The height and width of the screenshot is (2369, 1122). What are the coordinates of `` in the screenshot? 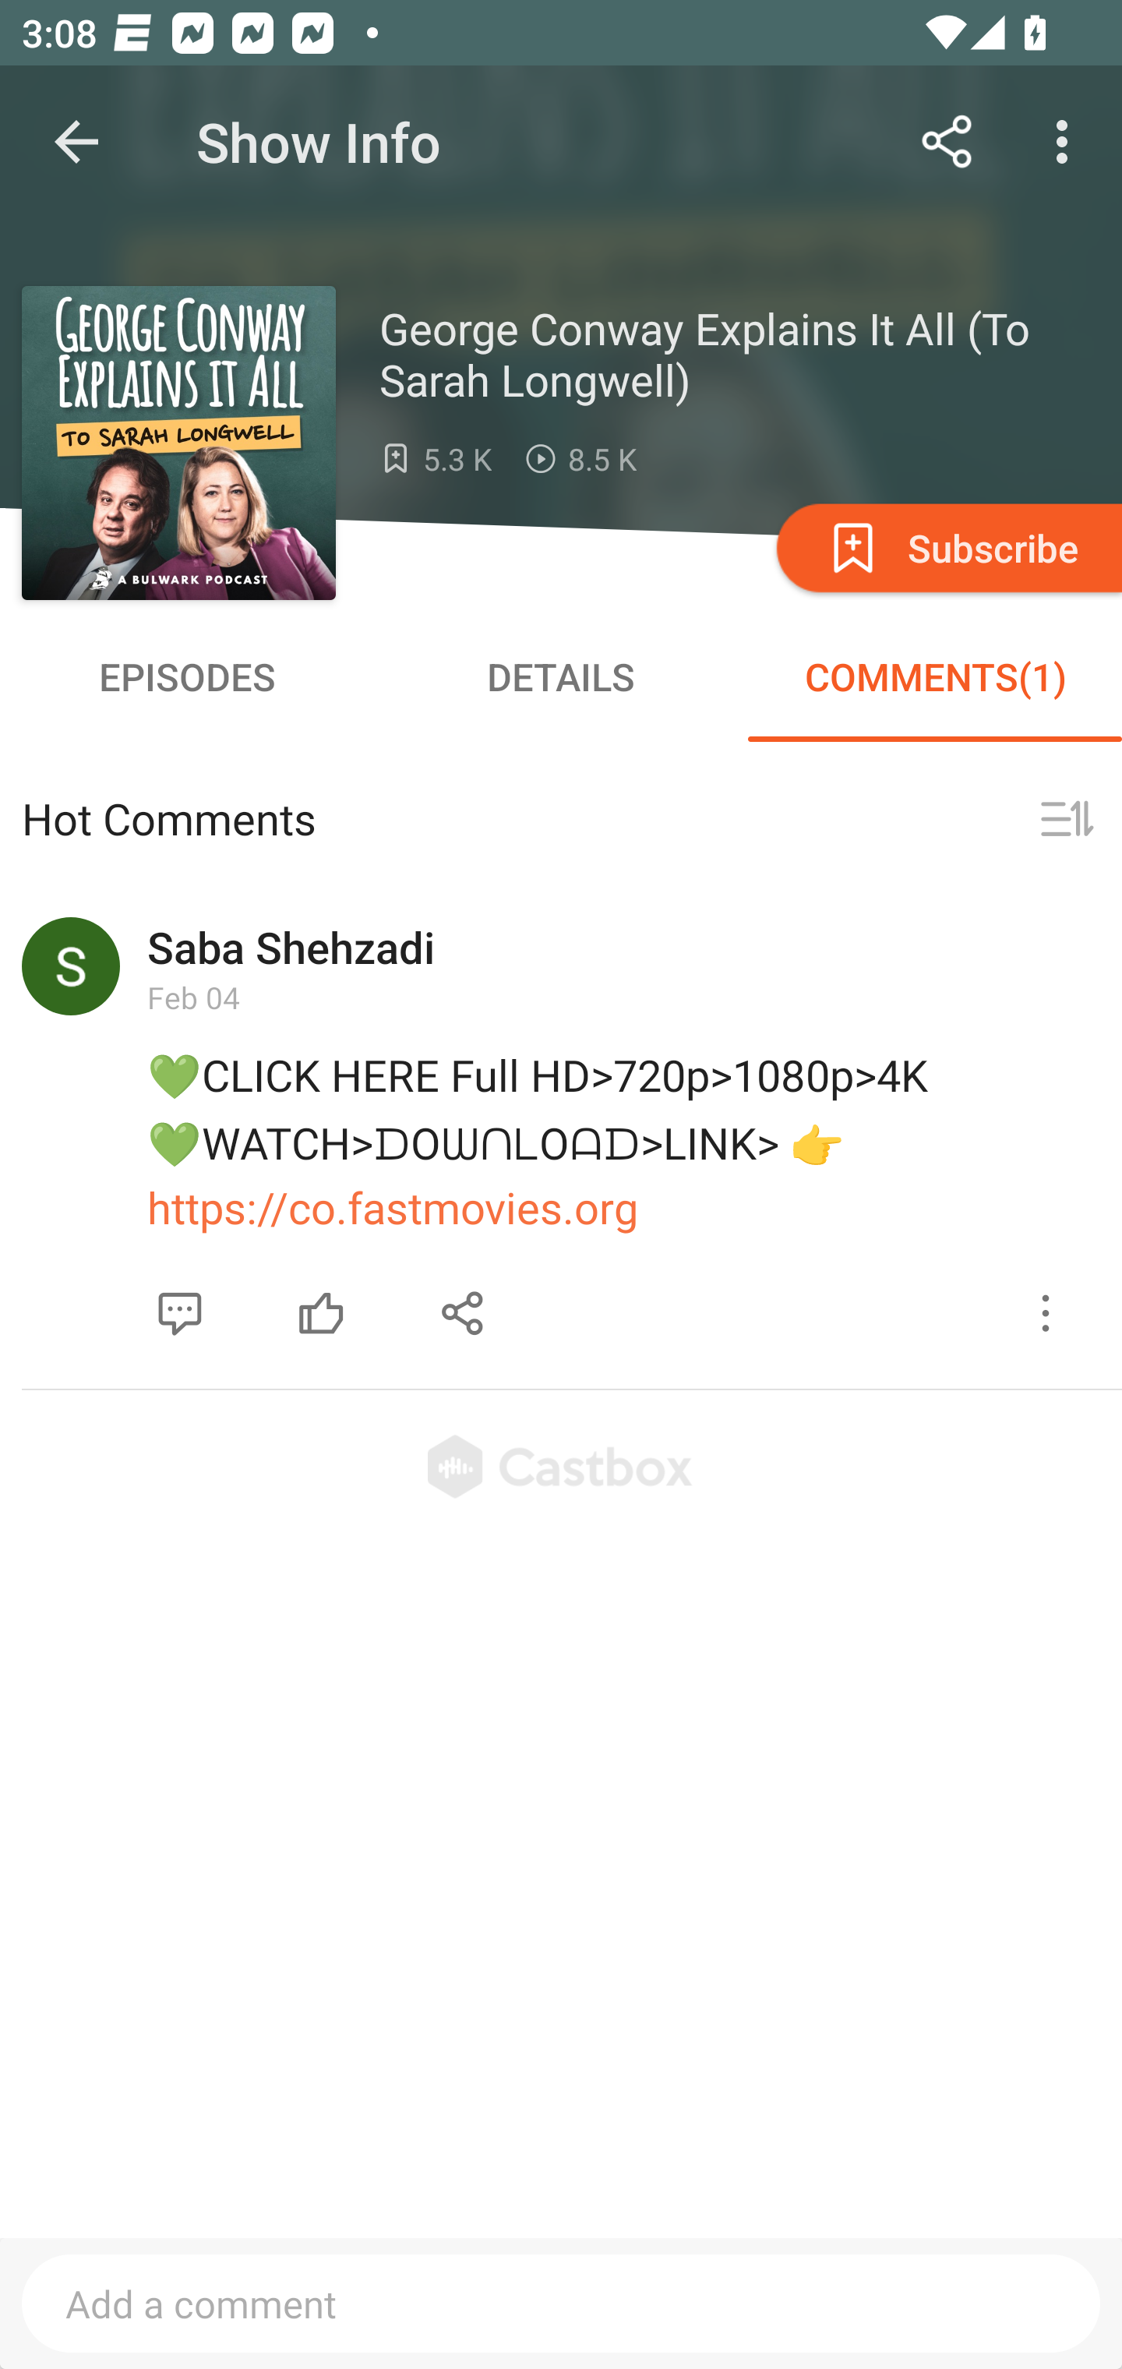 It's located at (1067, 820).